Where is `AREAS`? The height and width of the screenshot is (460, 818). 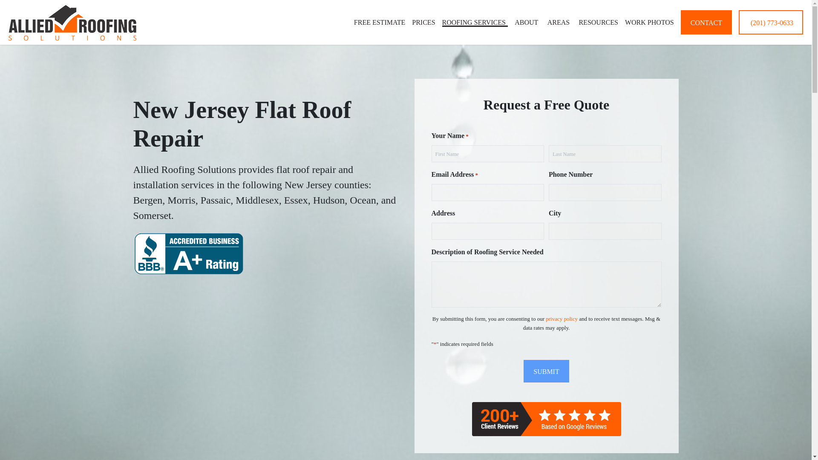
AREAS is located at coordinates (559, 22).